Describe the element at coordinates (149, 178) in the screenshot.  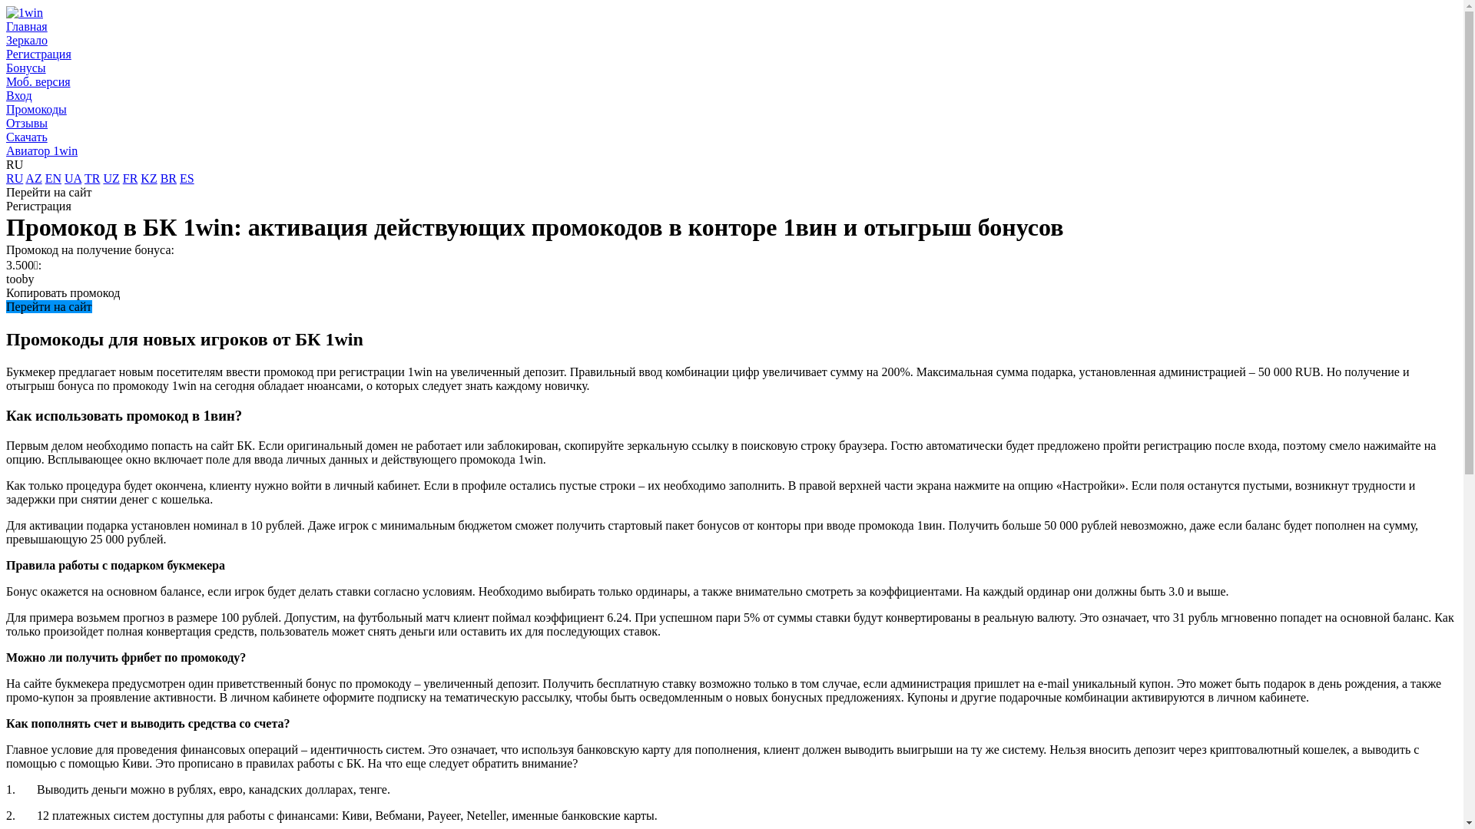
I see `KZ` at that location.